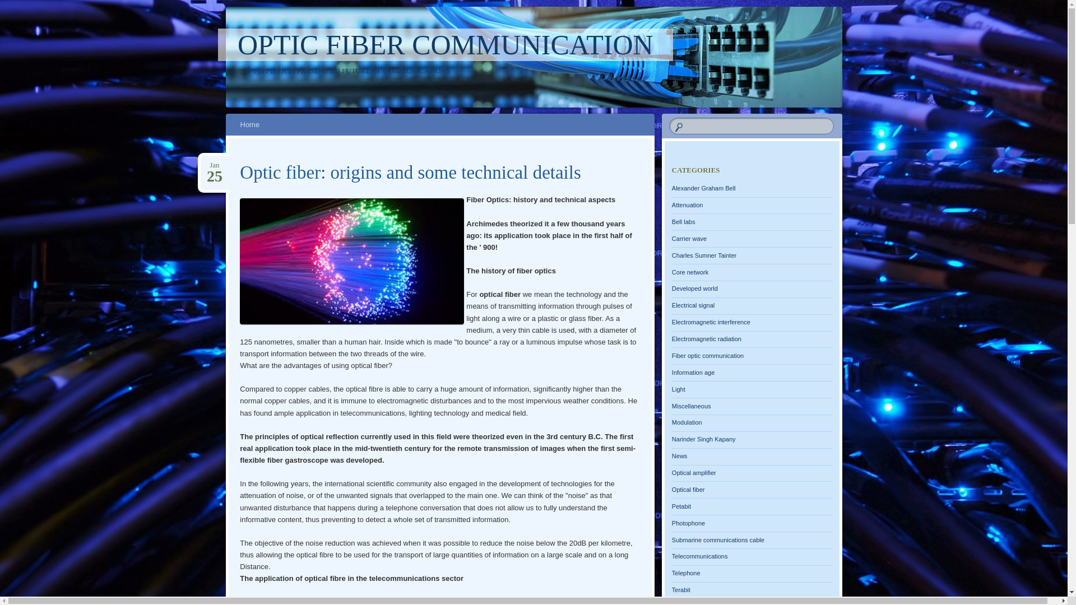 The image size is (1076, 605). I want to click on Skip to content, so click(257, 124).